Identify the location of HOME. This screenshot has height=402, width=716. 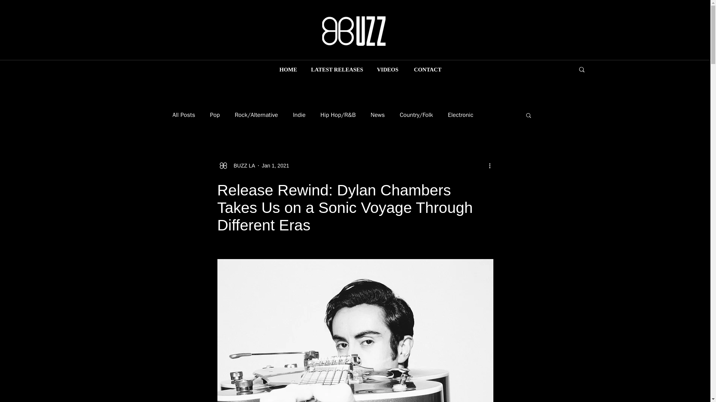
(288, 70).